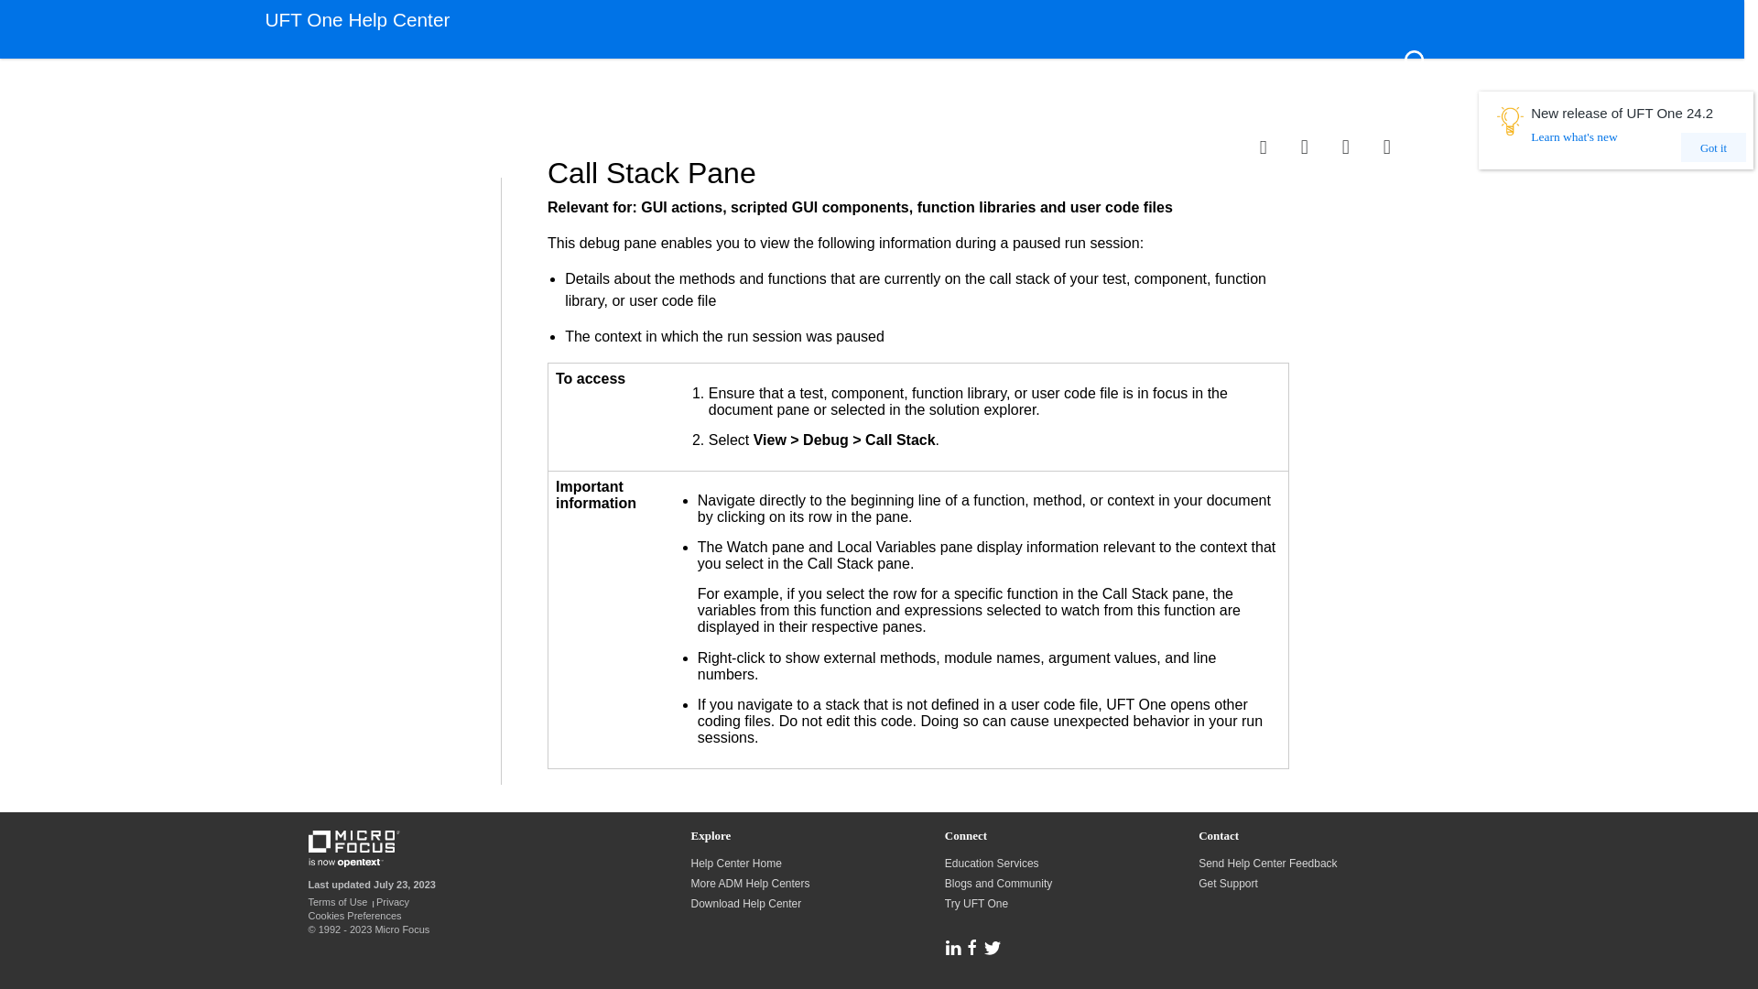 This screenshot has width=1758, height=989. What do you see at coordinates (1640, 143) in the screenshot?
I see `Learn what's new` at bounding box center [1640, 143].